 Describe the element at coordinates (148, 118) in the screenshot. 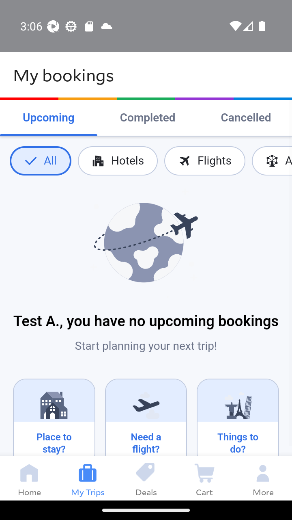

I see `Completed` at that location.